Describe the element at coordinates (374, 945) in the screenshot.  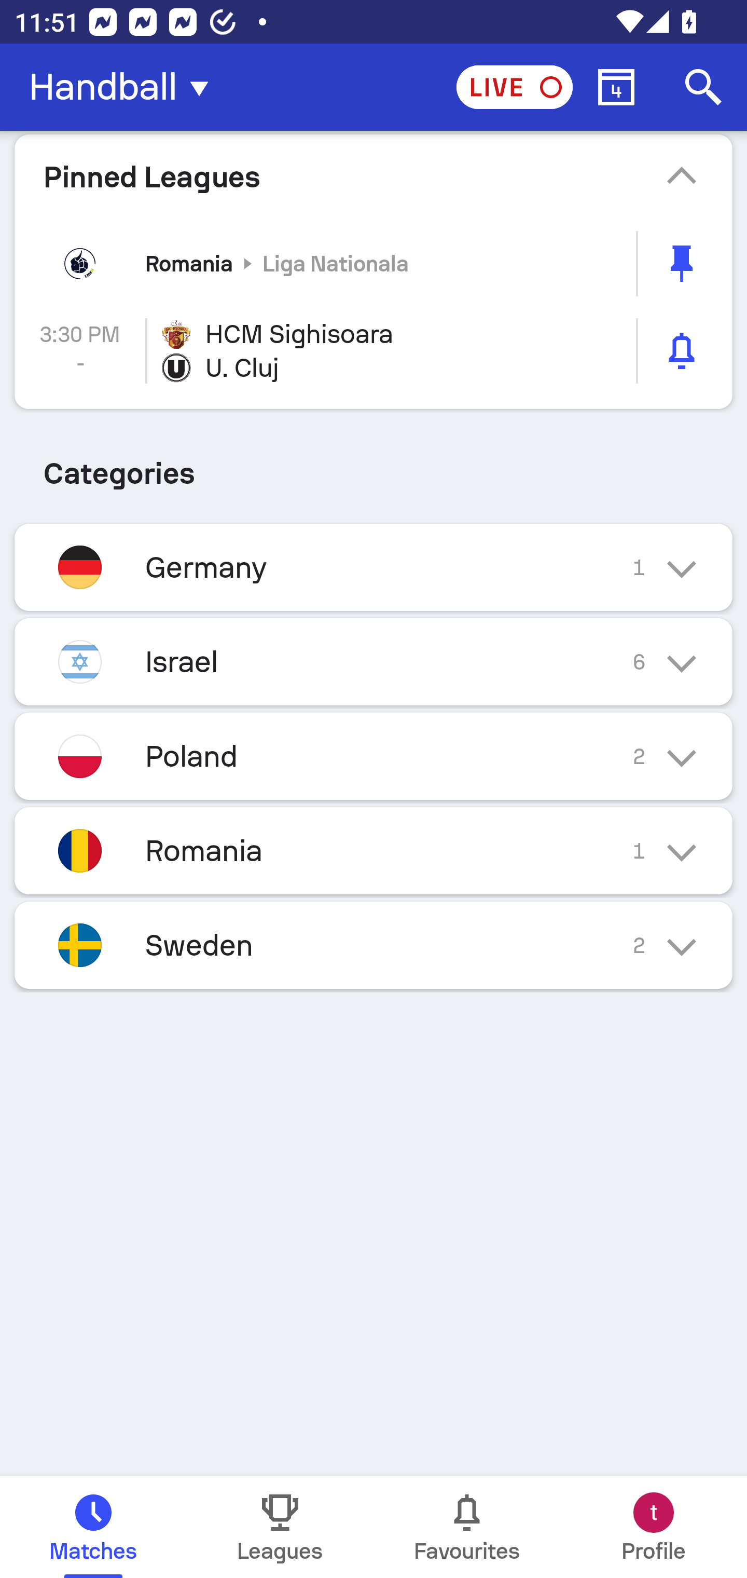
I see `Sweden 2` at that location.